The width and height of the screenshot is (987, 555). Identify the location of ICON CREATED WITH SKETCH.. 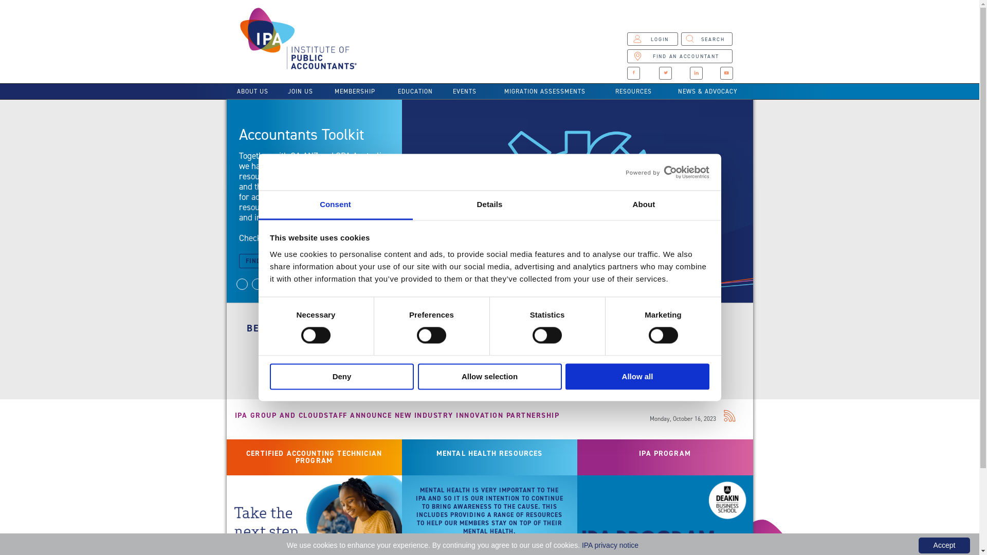
(665, 73).